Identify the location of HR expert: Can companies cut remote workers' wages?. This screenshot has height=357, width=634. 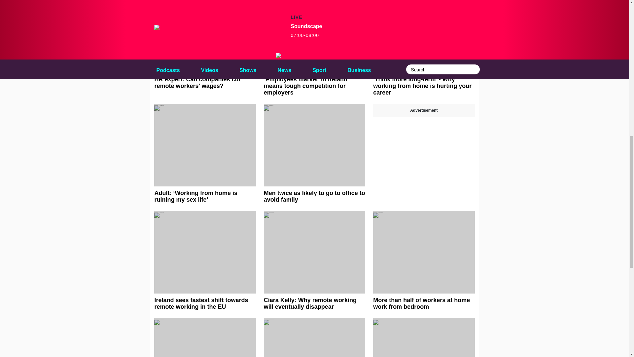
(205, 45).